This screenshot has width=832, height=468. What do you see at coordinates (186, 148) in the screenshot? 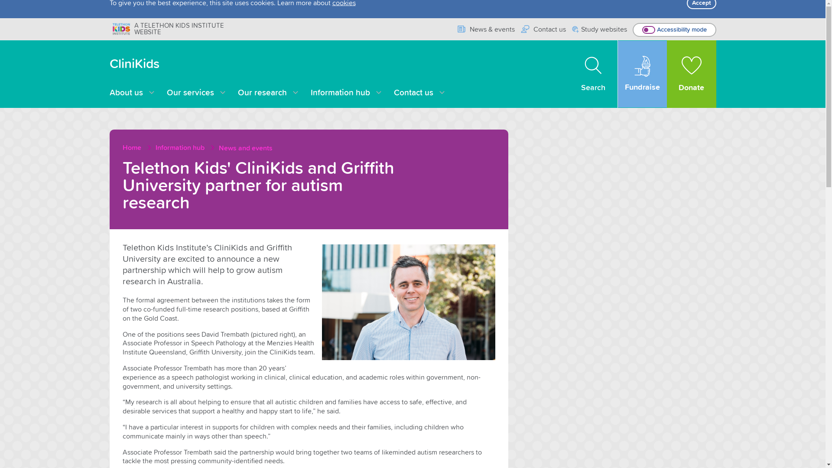
I see `Information hub` at bounding box center [186, 148].